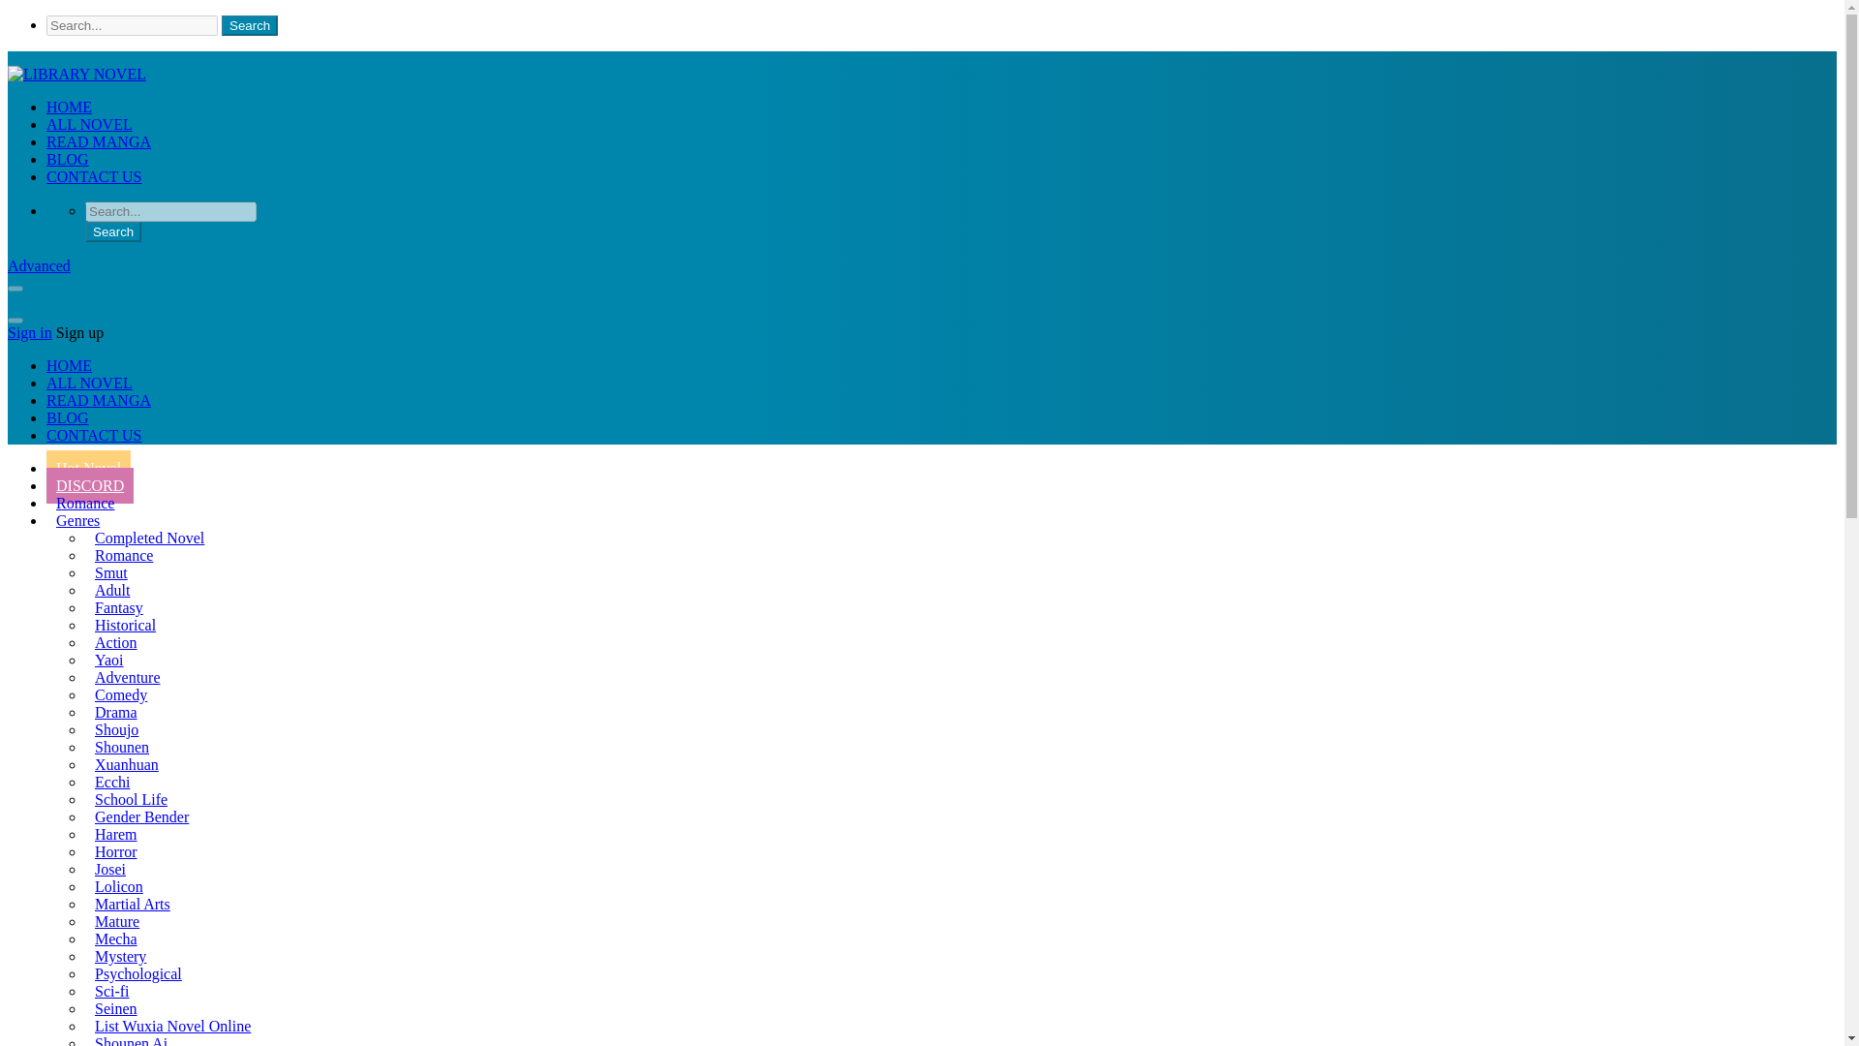 This screenshot has height=1046, width=1859. What do you see at coordinates (149, 537) in the screenshot?
I see `Completed Novel` at bounding box center [149, 537].